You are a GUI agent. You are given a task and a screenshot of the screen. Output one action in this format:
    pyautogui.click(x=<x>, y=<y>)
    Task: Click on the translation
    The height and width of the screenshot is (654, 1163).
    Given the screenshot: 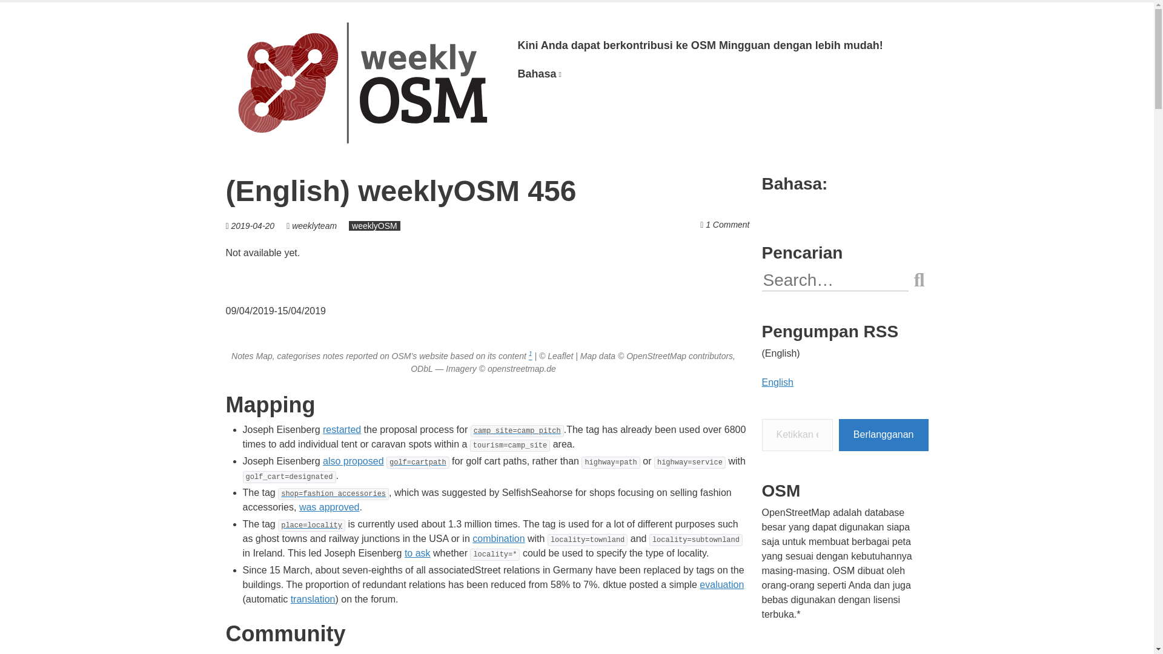 What is the action you would take?
    pyautogui.click(x=313, y=598)
    